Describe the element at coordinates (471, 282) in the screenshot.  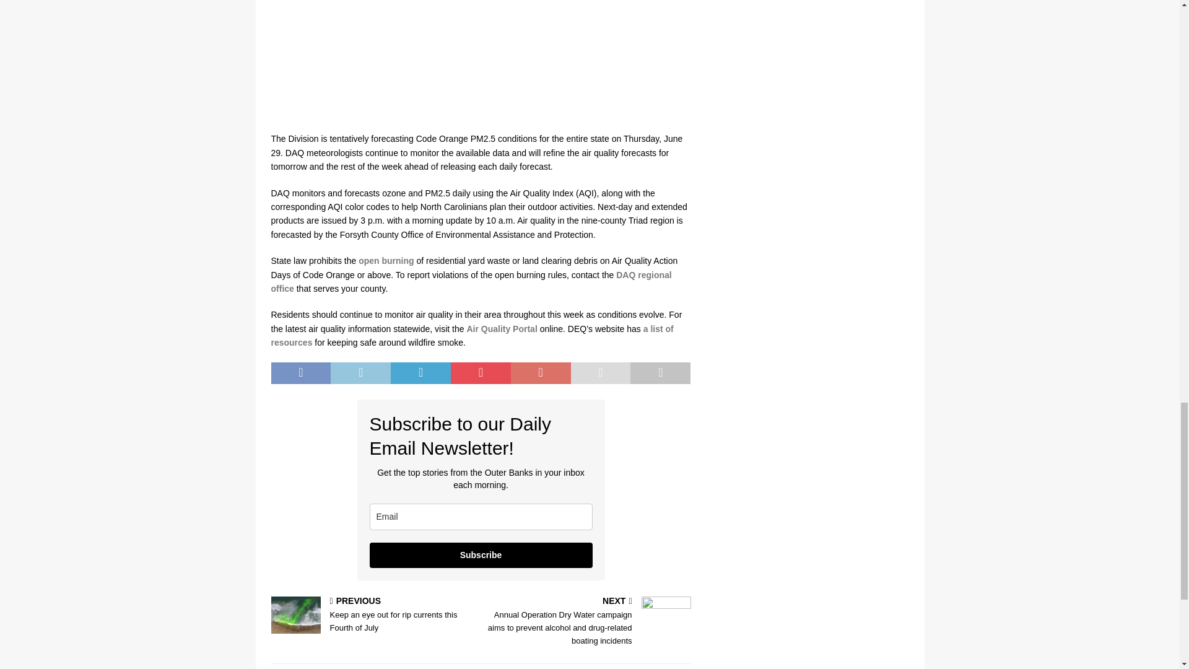
I see `DAQ regional office` at that location.